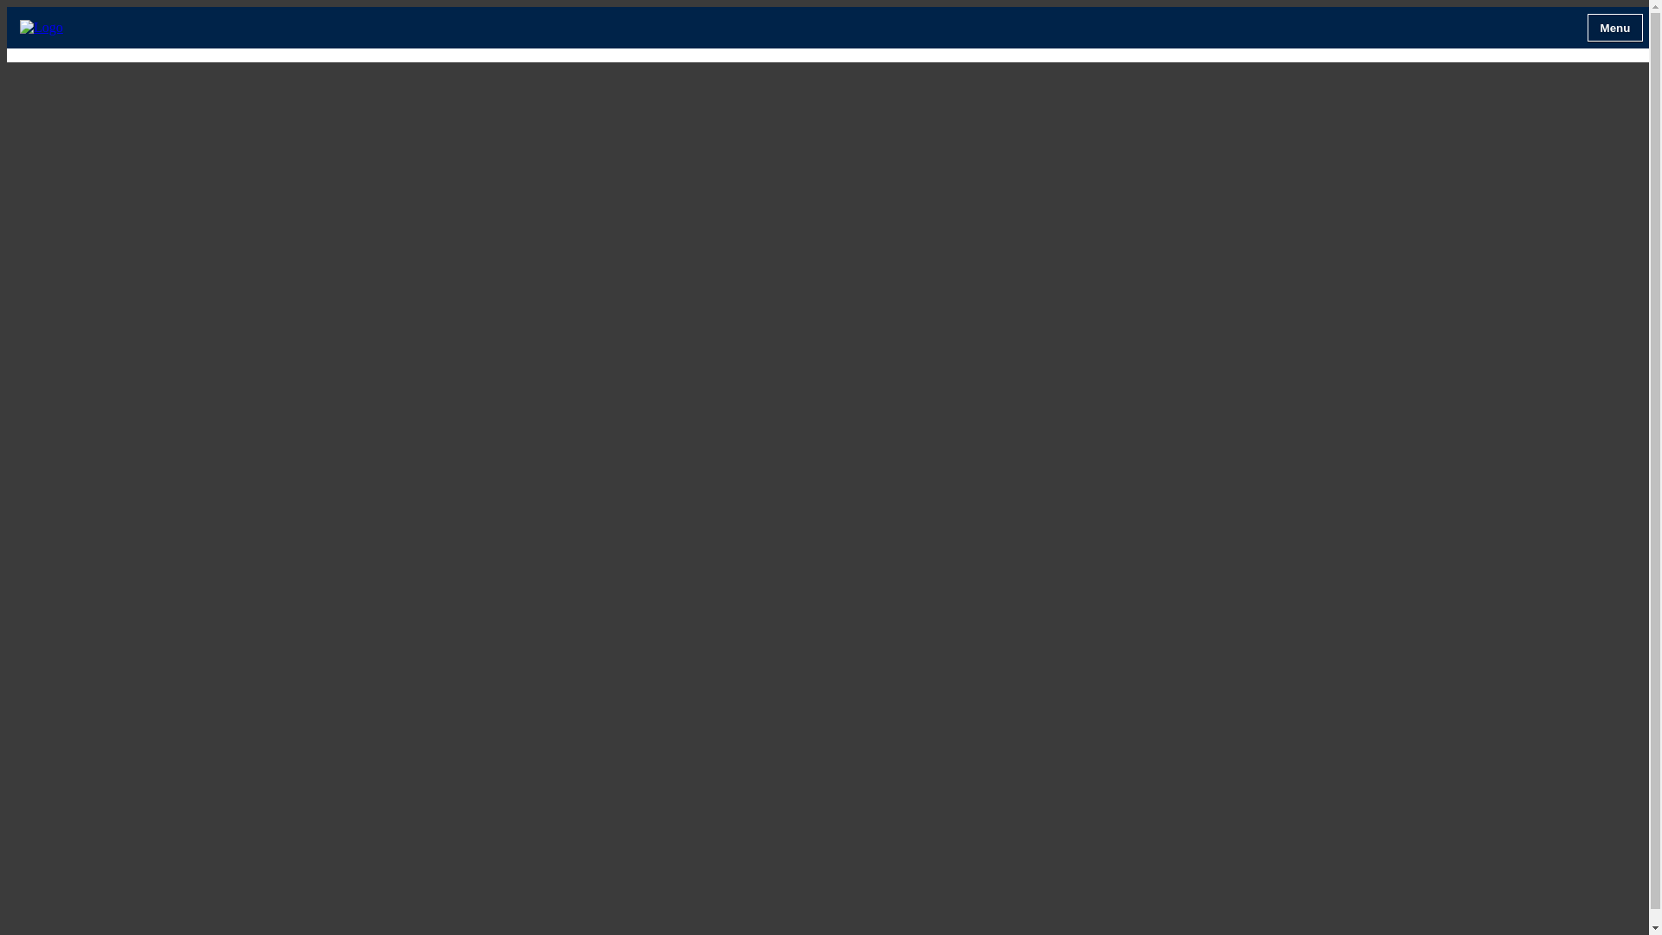  Describe the element at coordinates (1615, 28) in the screenshot. I see `Menu` at that location.